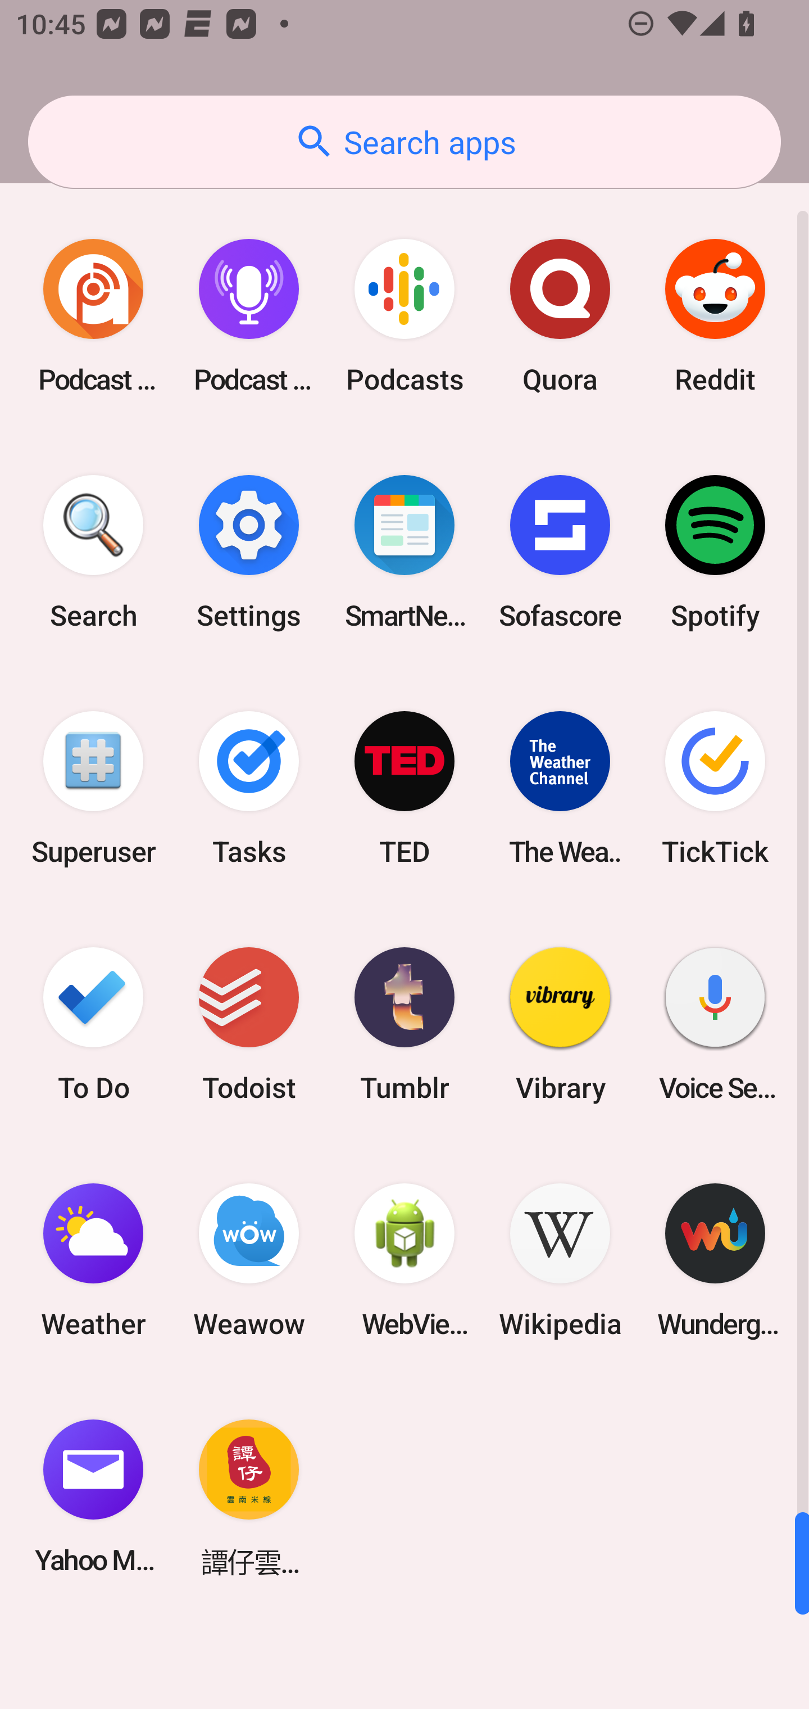 The width and height of the screenshot is (809, 1709). What do you see at coordinates (249, 1496) in the screenshot?
I see `譚仔雲南米線` at bounding box center [249, 1496].